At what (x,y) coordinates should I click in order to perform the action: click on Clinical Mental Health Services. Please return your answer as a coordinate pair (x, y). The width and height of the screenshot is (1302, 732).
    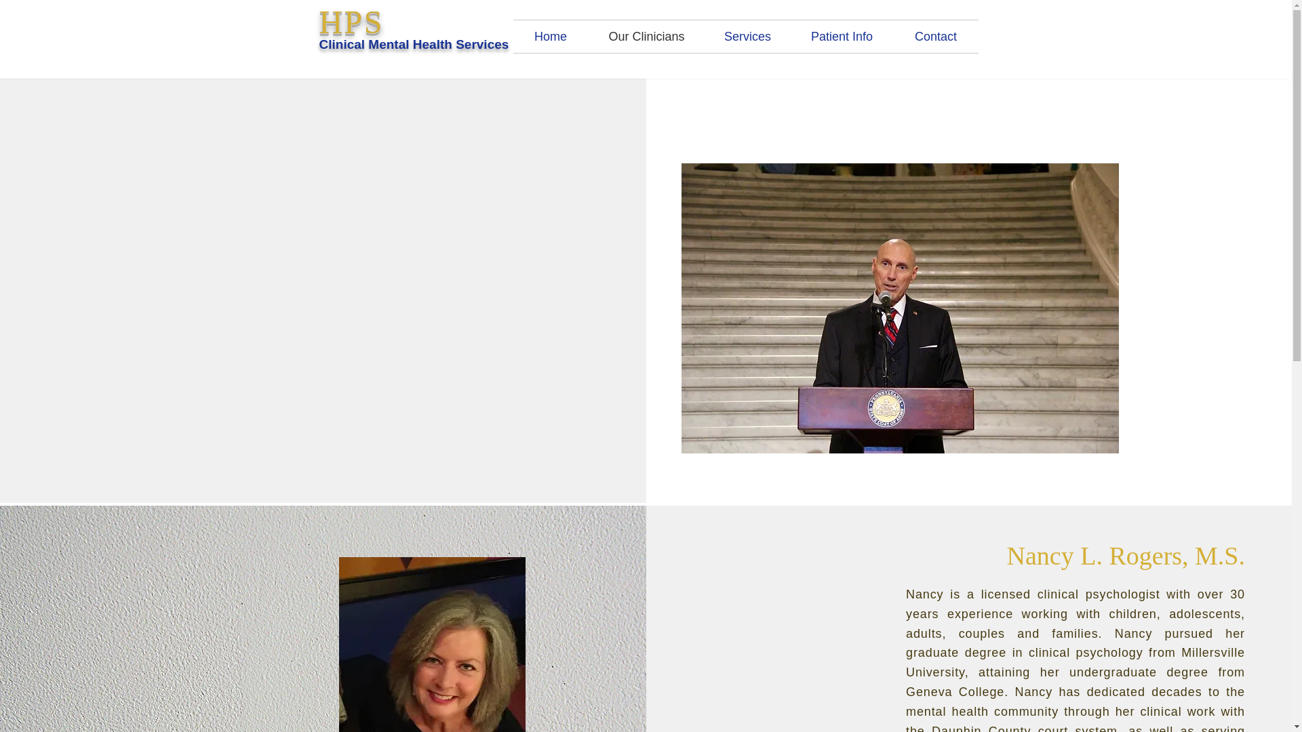
    Looking at the image, I should click on (414, 44).